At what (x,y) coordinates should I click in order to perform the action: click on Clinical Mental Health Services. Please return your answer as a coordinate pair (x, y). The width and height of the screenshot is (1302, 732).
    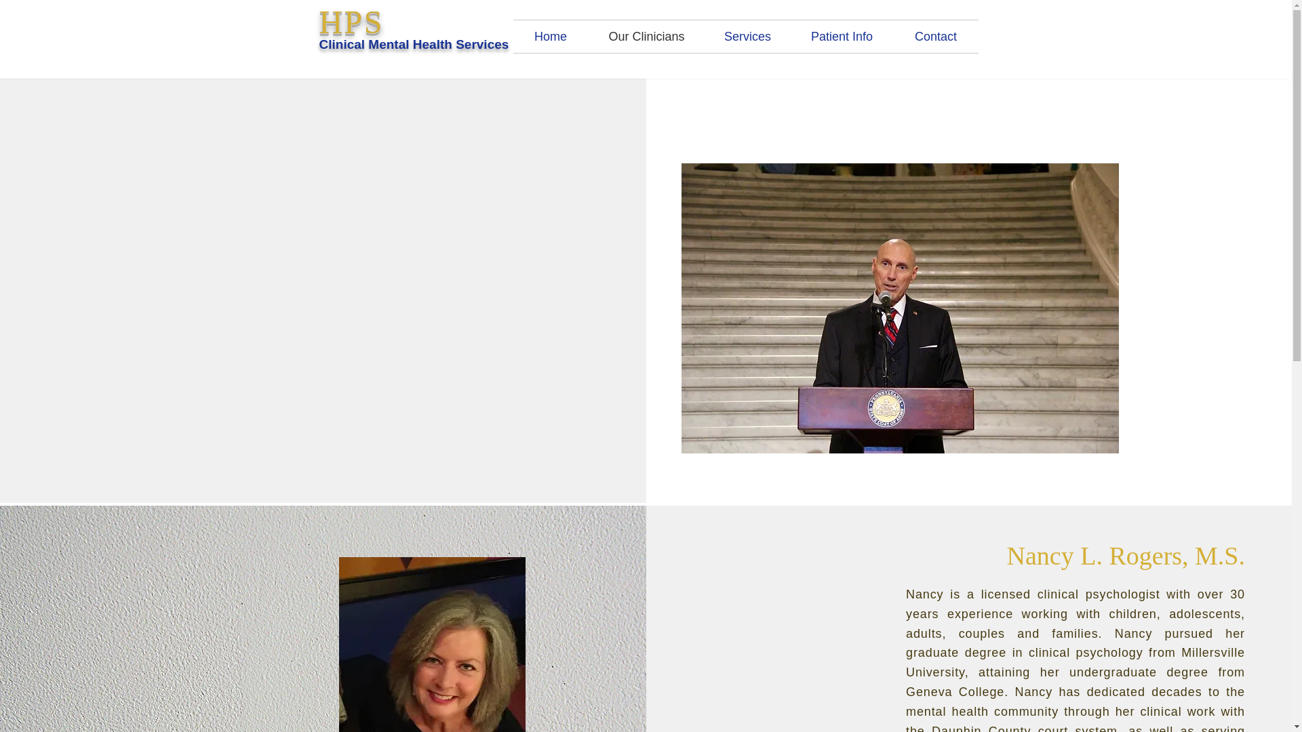
    Looking at the image, I should click on (414, 44).